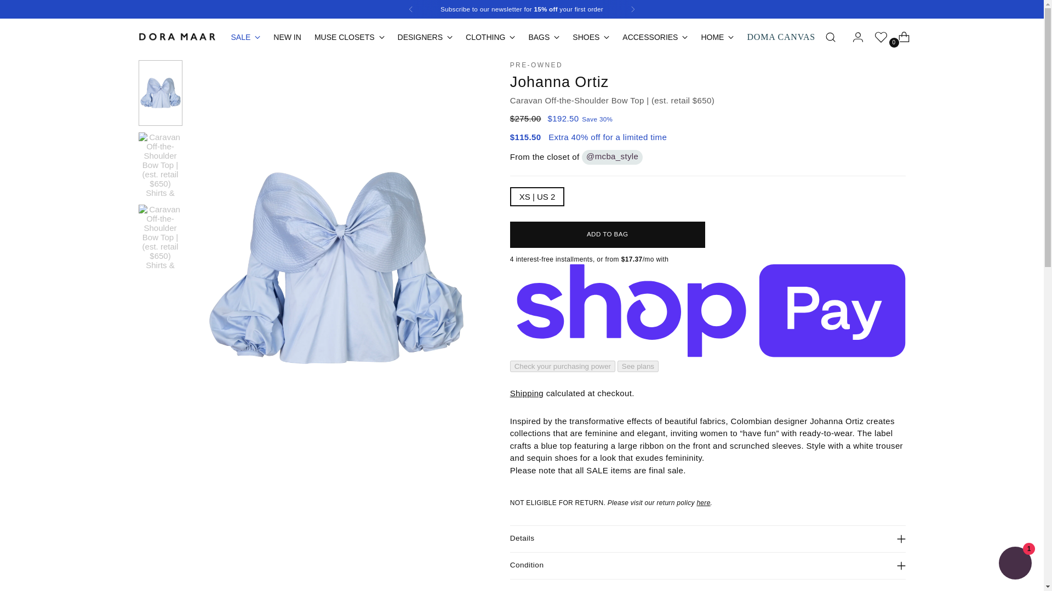  What do you see at coordinates (287, 37) in the screenshot?
I see `NEW IN` at bounding box center [287, 37].